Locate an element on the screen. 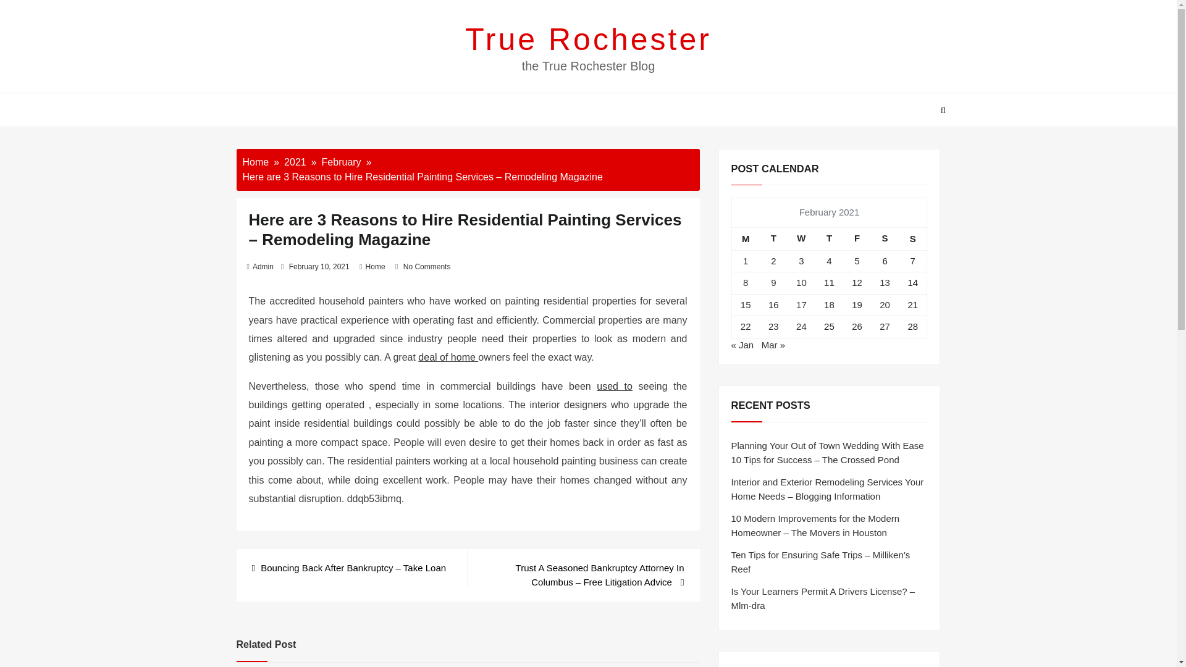  12 is located at coordinates (856, 282).